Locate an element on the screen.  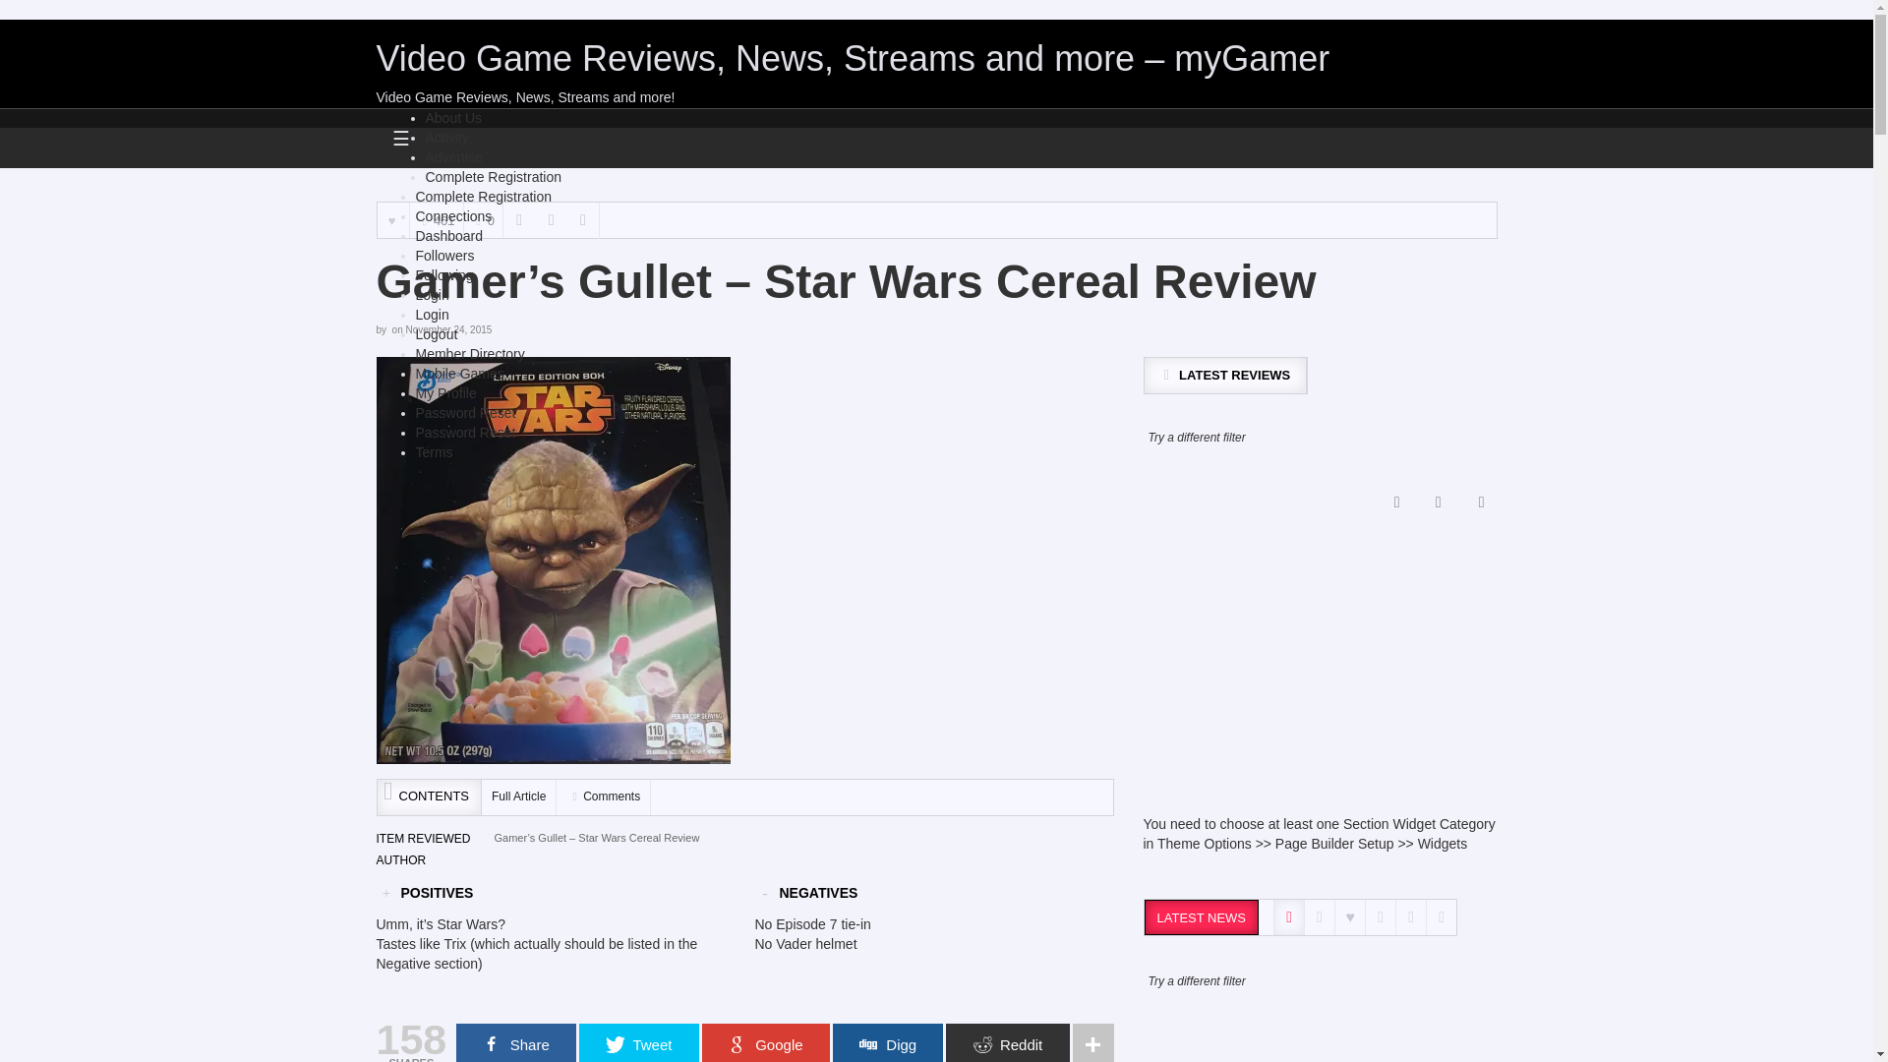
Complete Registration is located at coordinates (493, 176).